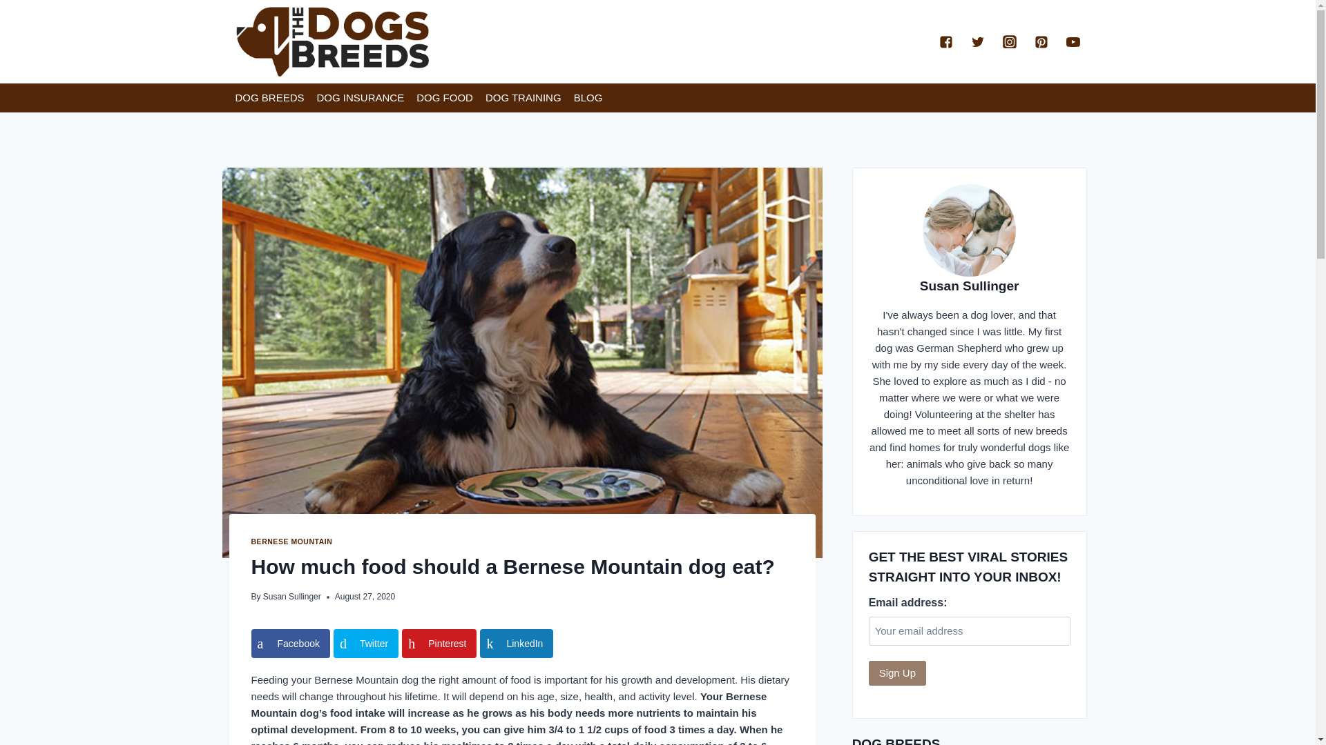 This screenshot has height=745, width=1326. What do you see at coordinates (439, 643) in the screenshot?
I see `Share on Pinterest` at bounding box center [439, 643].